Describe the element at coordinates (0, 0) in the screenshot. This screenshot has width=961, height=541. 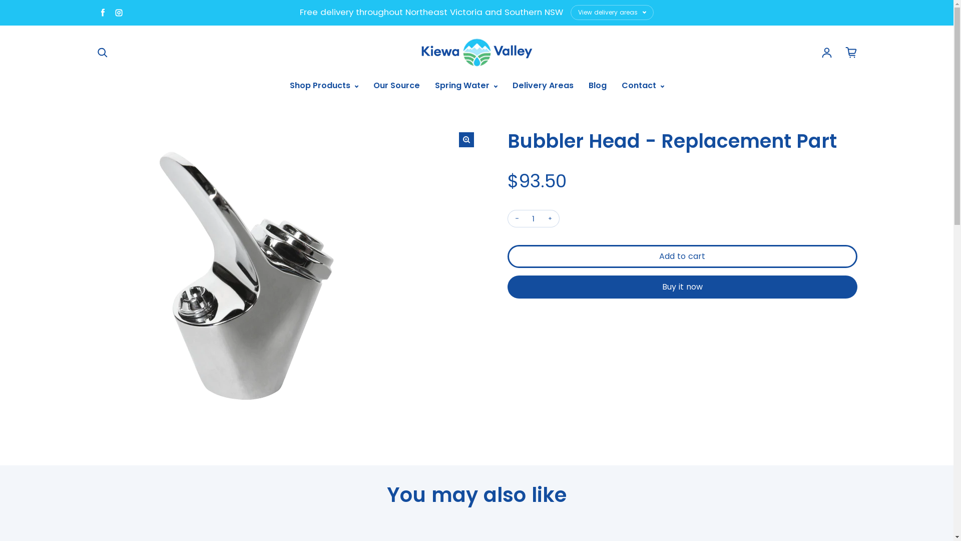
I see `Skip to content` at that location.